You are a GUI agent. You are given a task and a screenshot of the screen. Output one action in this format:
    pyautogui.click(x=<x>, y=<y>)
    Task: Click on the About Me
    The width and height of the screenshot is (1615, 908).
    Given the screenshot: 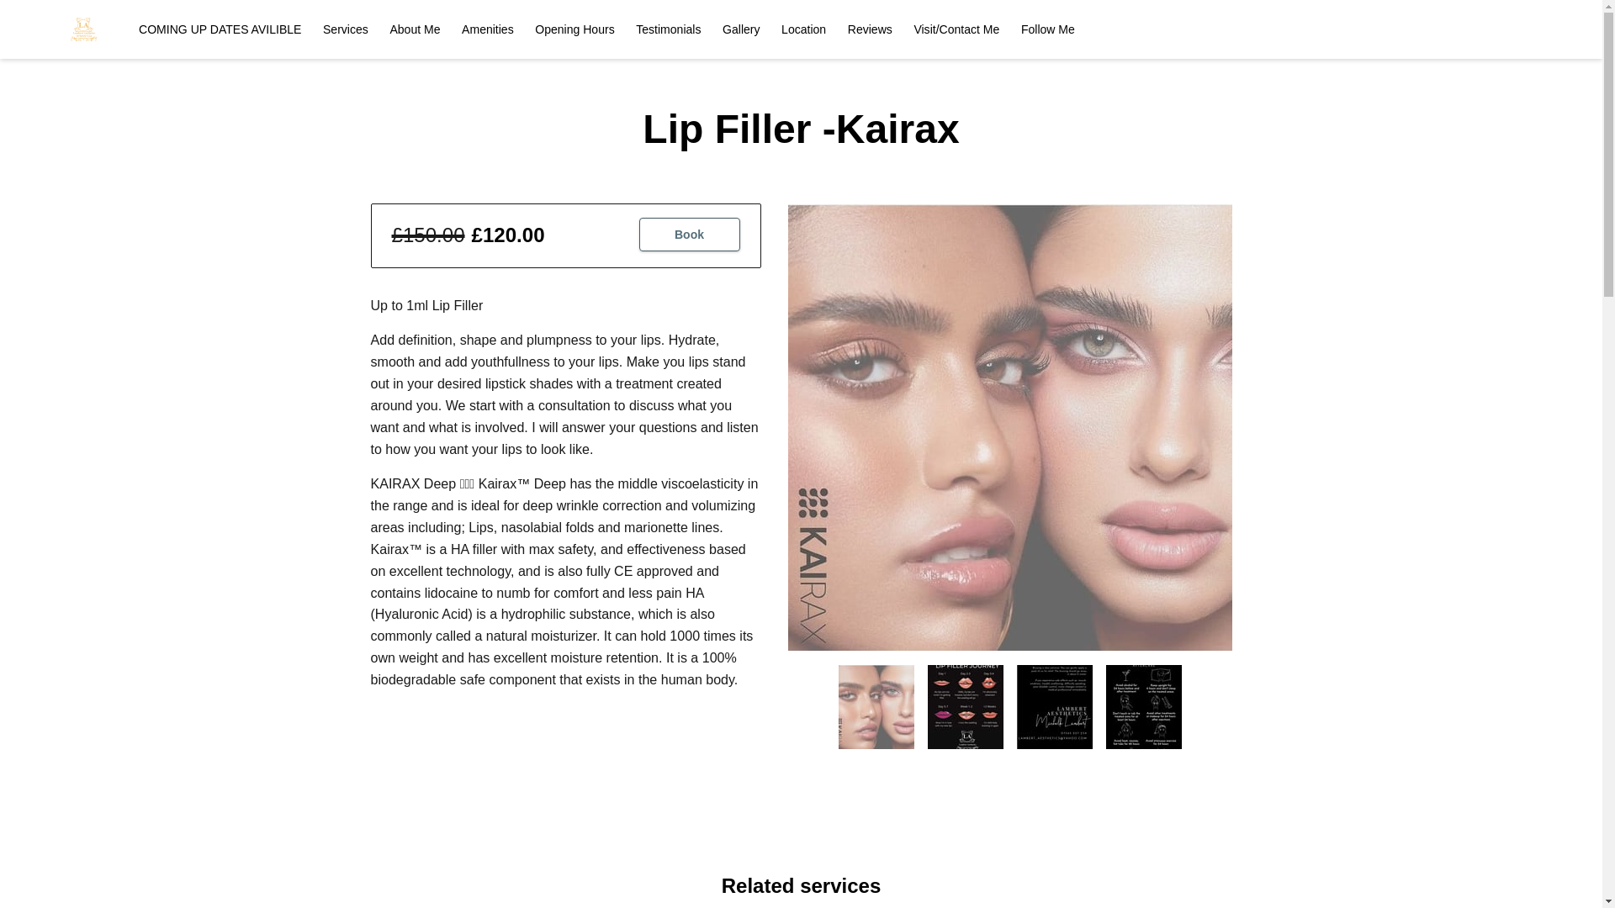 What is the action you would take?
    pyautogui.click(x=414, y=30)
    